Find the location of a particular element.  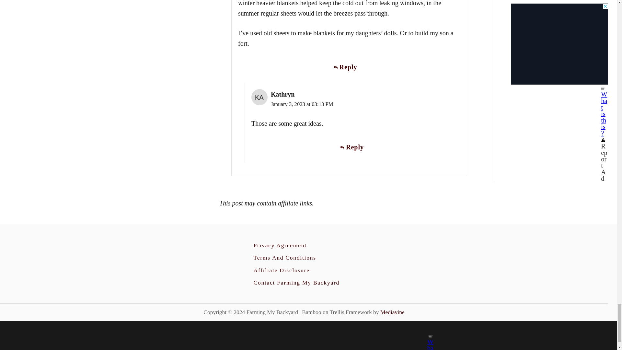

Terms And Conditions is located at coordinates (284, 257).